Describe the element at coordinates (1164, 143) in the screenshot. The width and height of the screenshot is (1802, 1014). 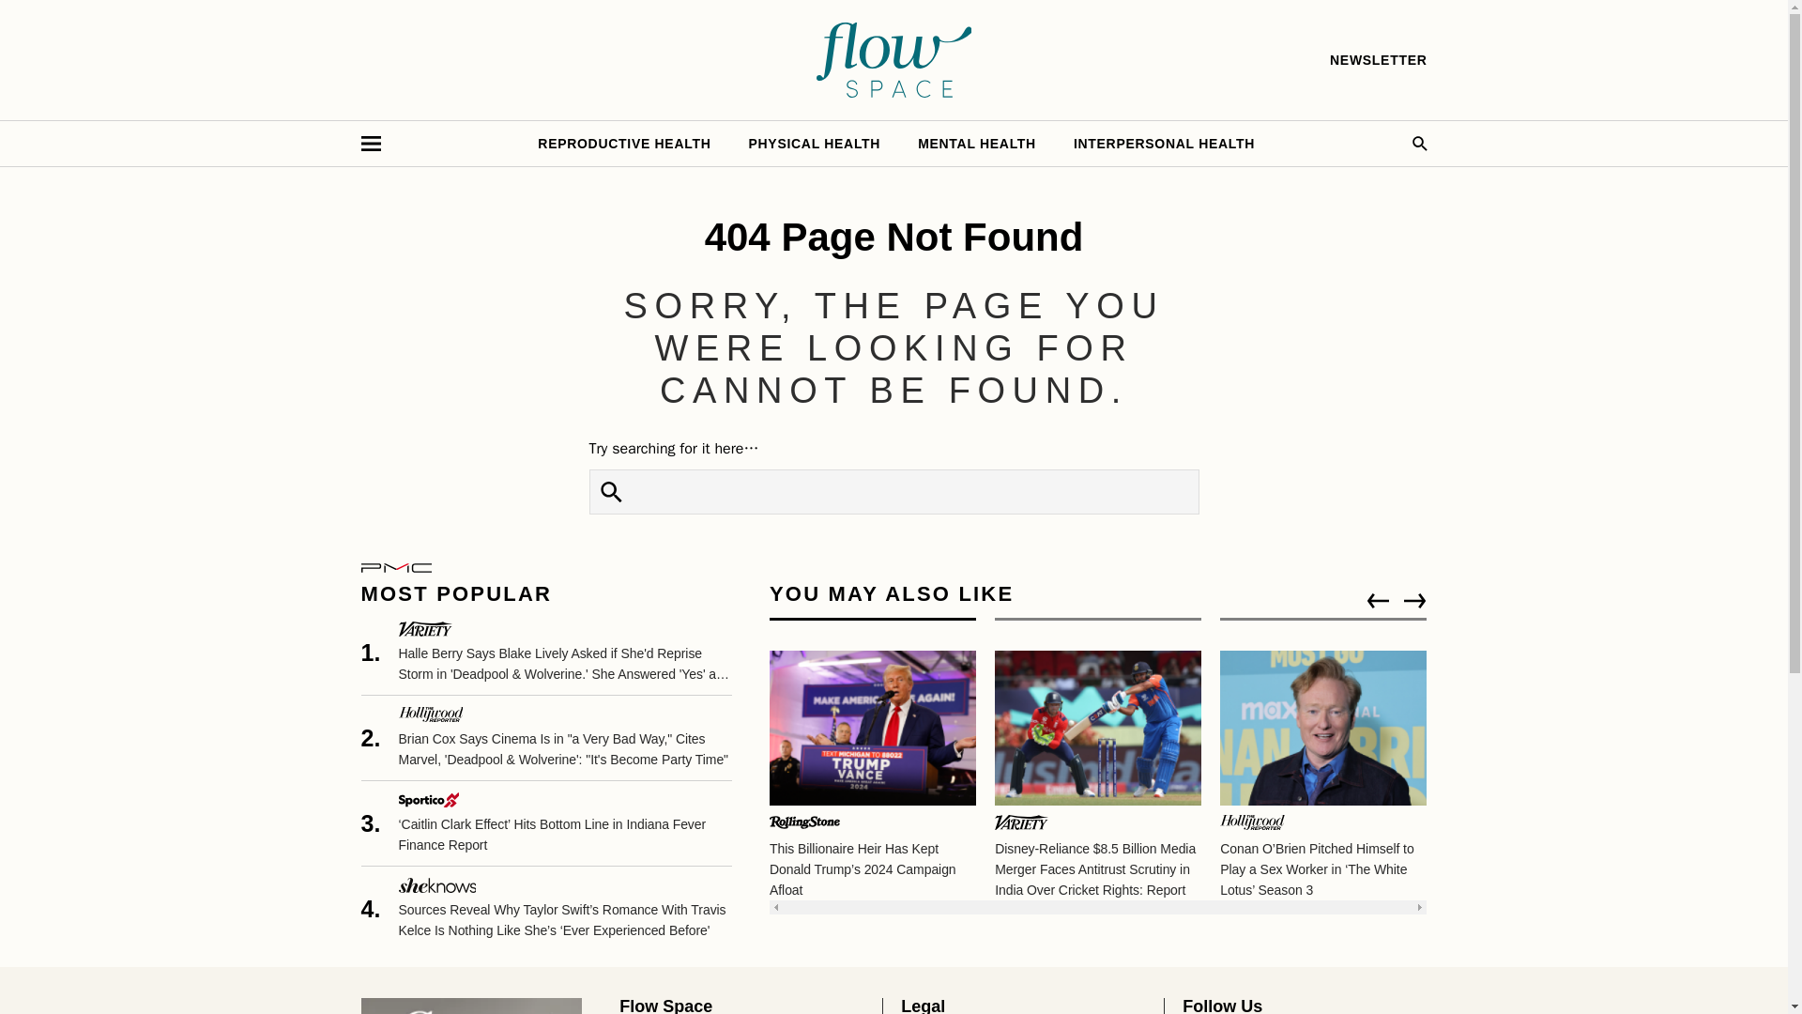
I see `INTERPERSONAL HEALTH` at that location.